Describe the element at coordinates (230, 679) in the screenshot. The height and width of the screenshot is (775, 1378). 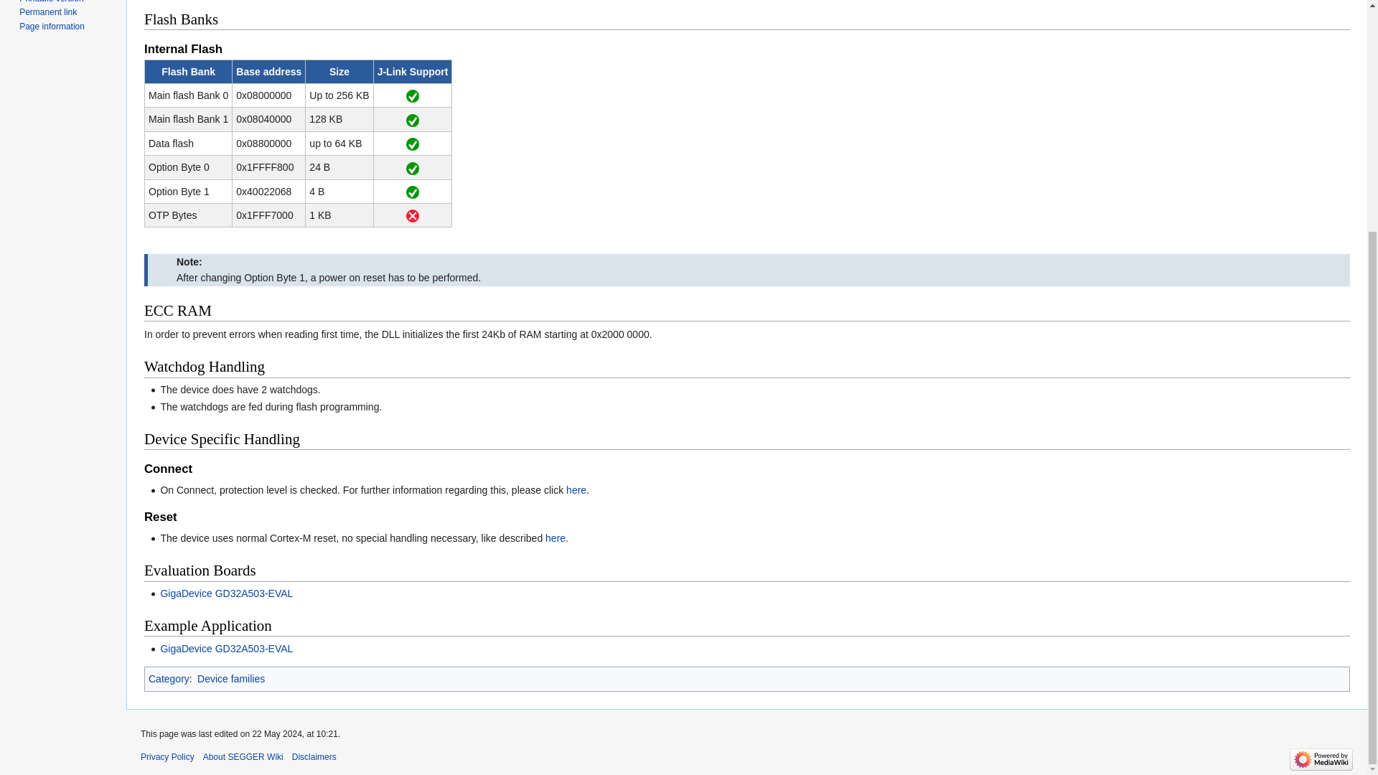
I see `Category:Device families` at that location.